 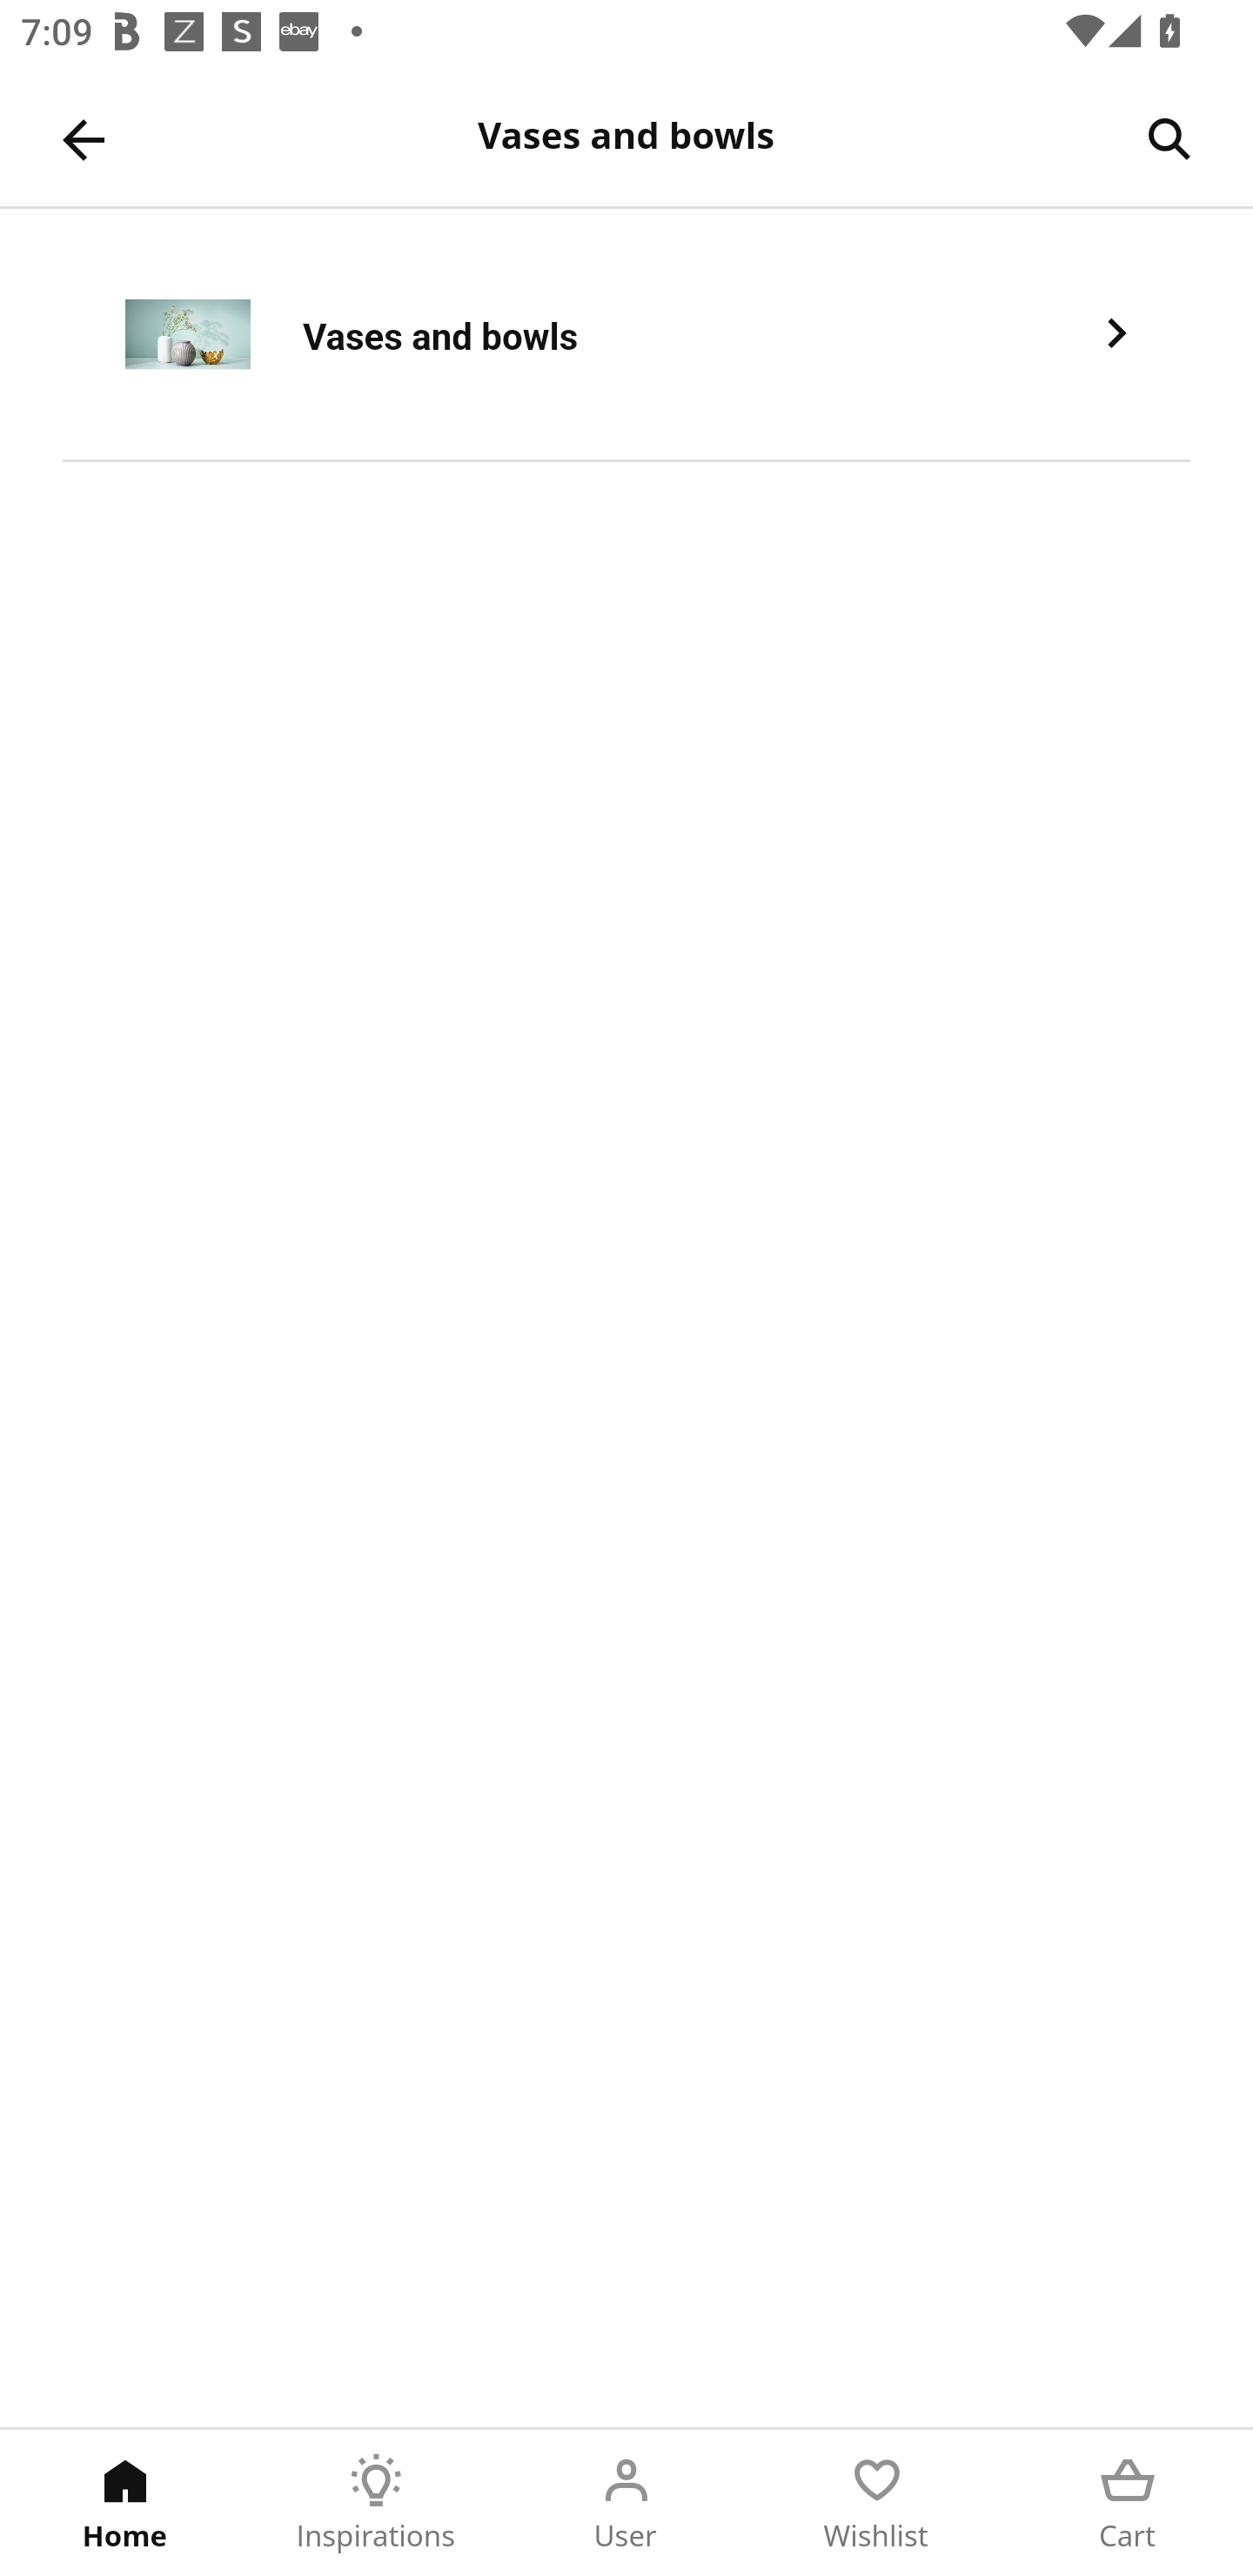 I want to click on Vases and bowls, so click(x=626, y=334).